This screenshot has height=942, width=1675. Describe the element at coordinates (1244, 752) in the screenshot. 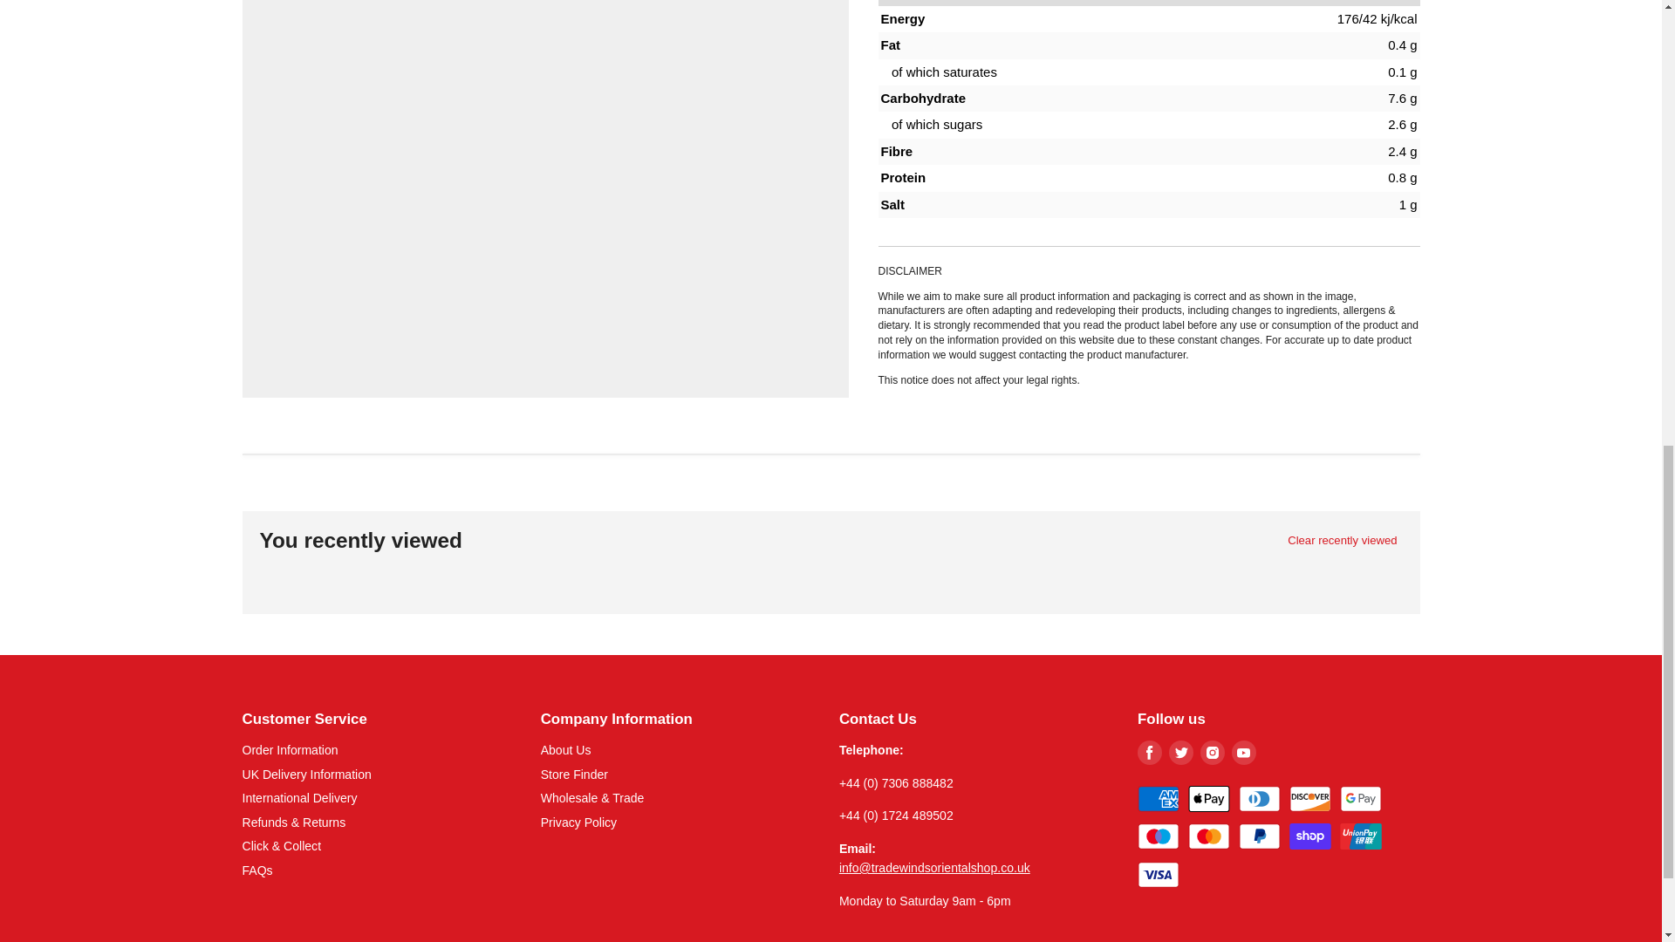

I see `Youtube` at that location.